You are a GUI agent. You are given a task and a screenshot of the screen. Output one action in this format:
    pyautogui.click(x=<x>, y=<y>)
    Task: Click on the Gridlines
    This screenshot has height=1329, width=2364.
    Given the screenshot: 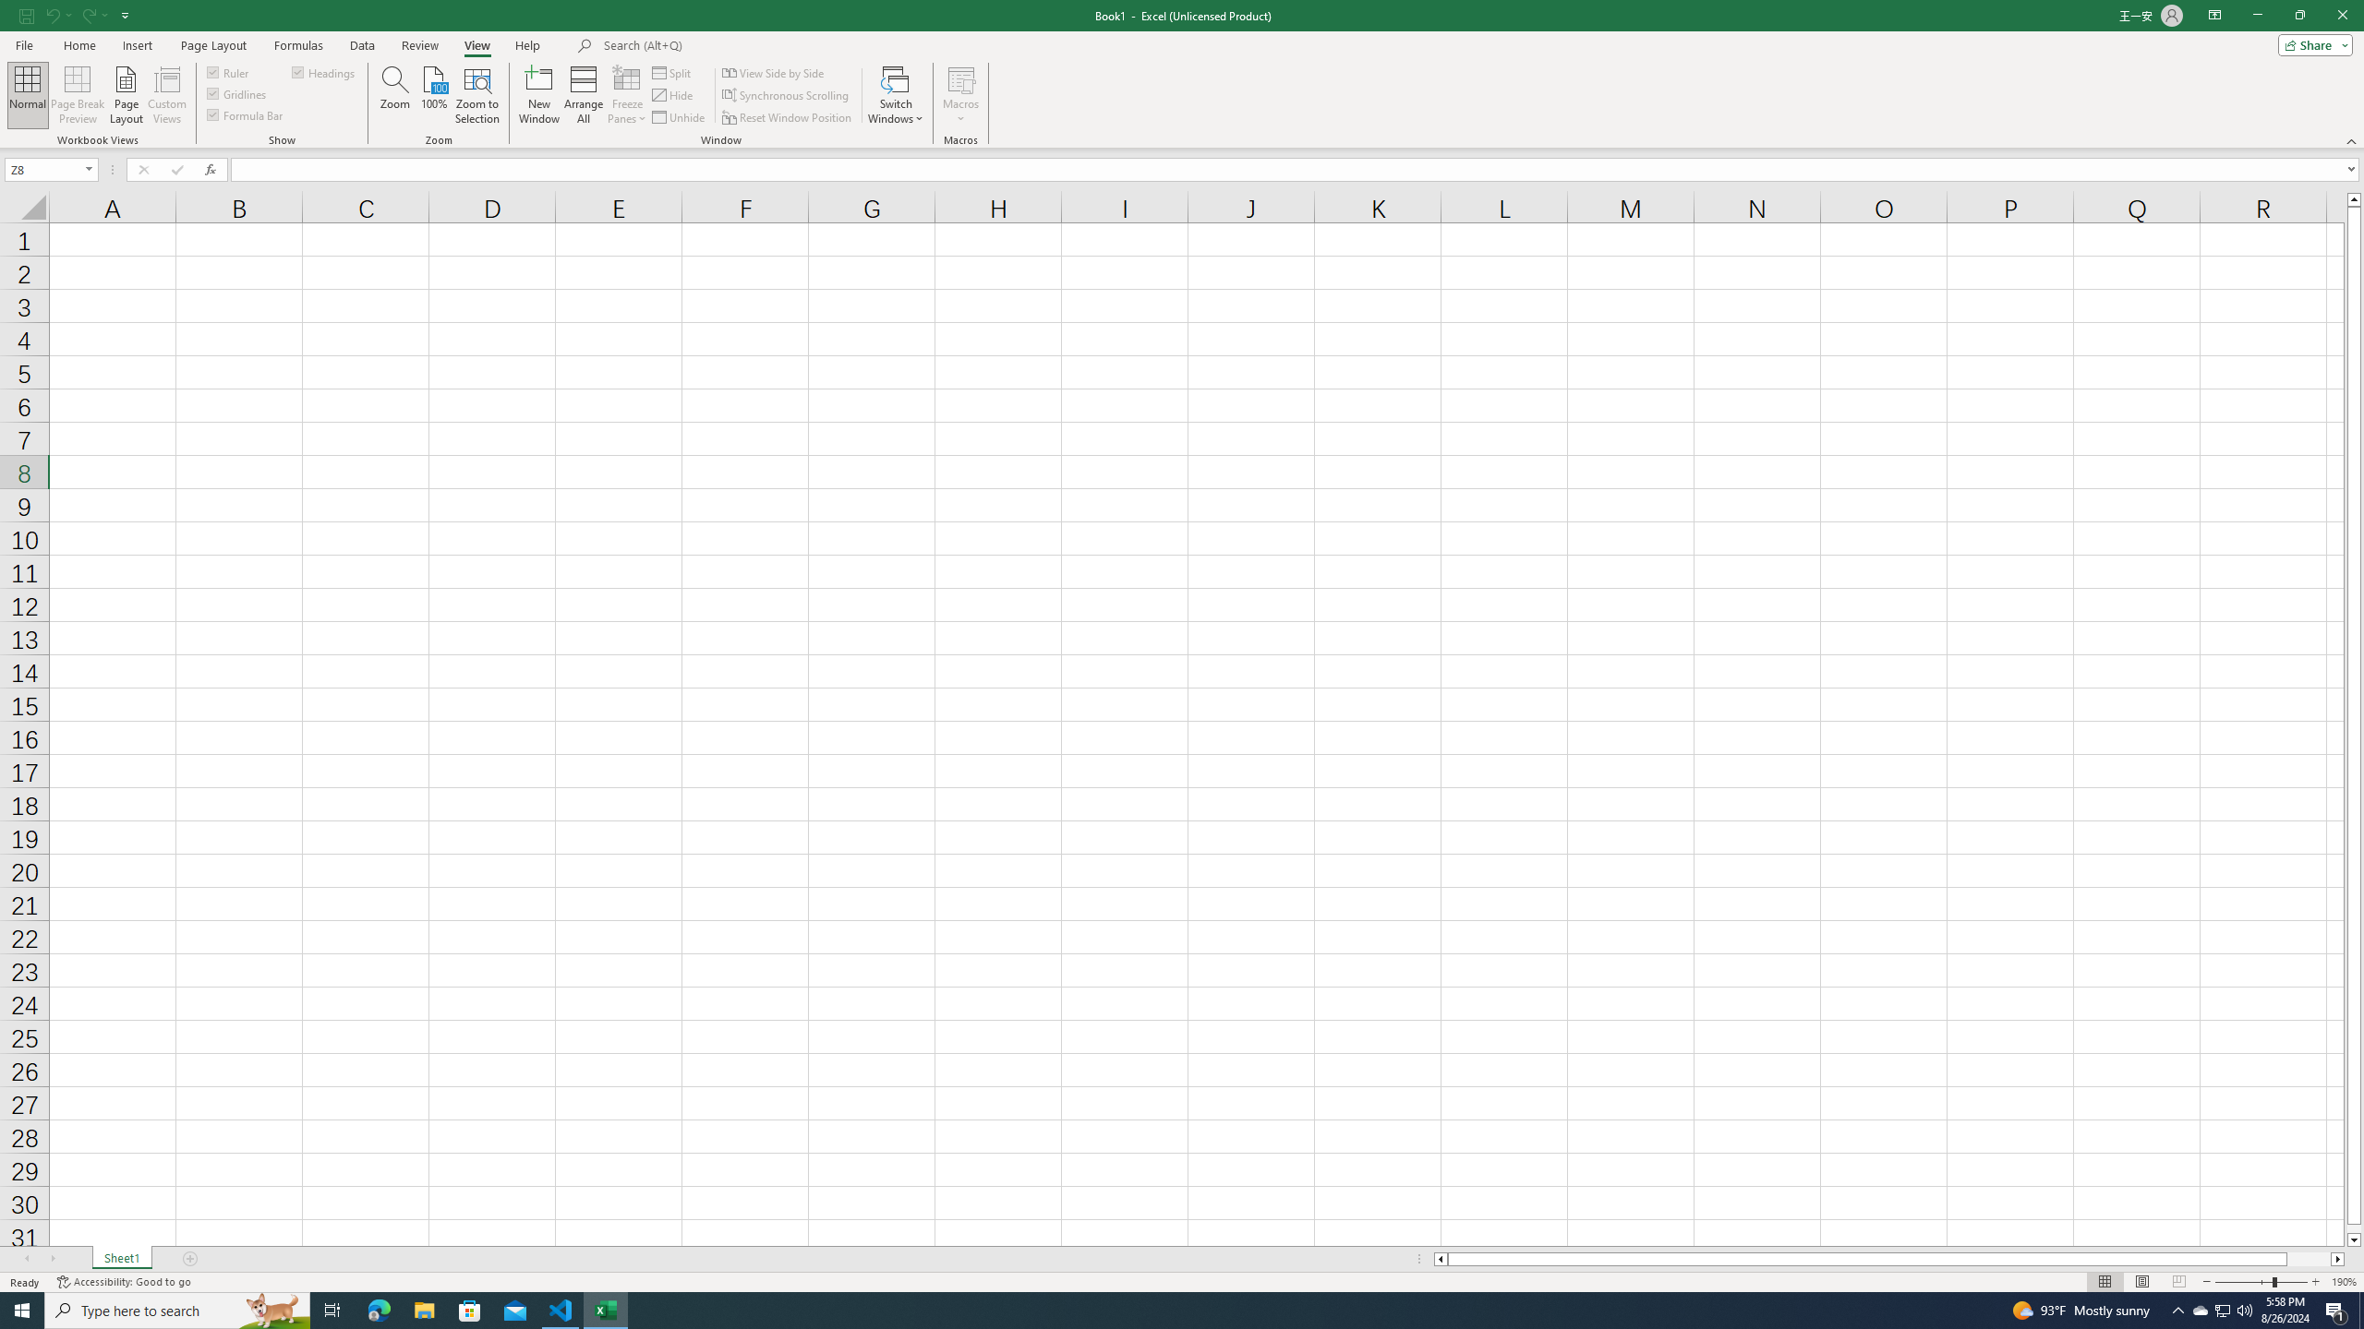 What is the action you would take?
    pyautogui.click(x=237, y=92)
    